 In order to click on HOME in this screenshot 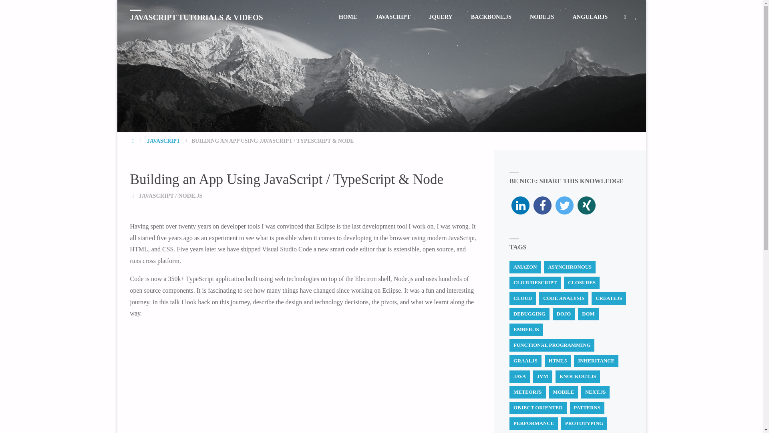, I will do `click(348, 17)`.